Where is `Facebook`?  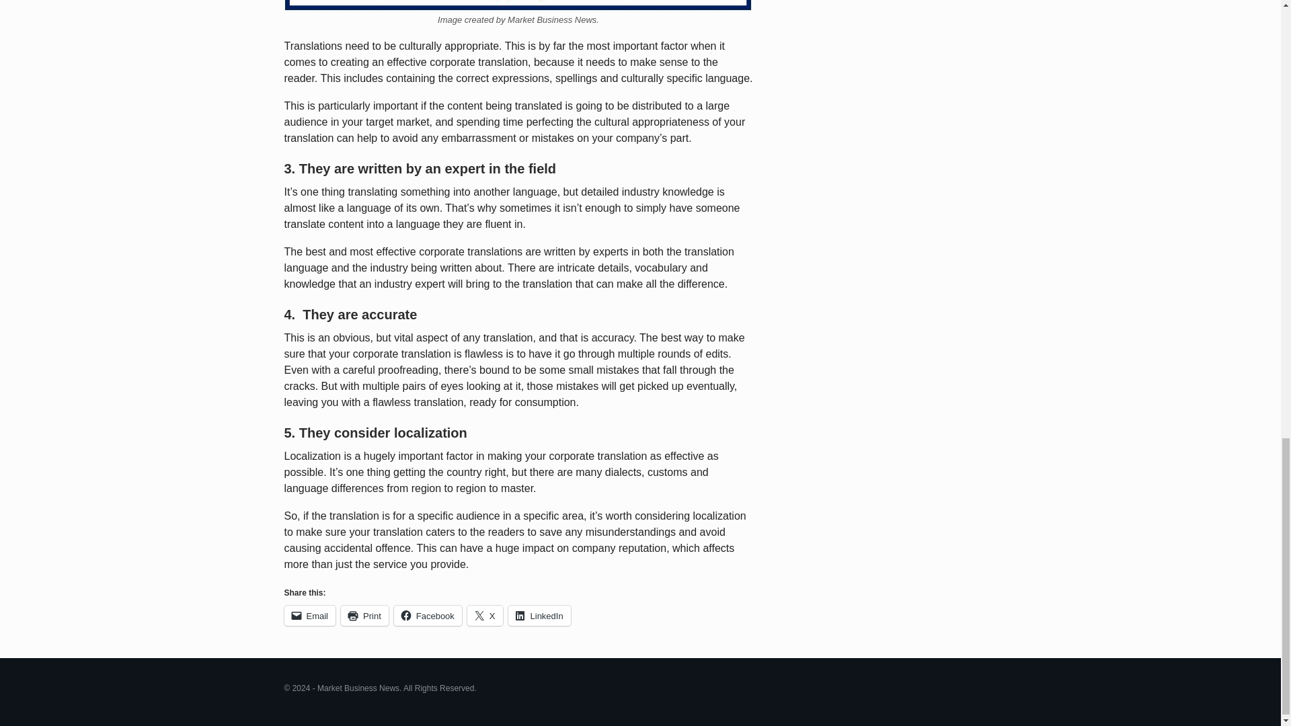
Facebook is located at coordinates (428, 615).